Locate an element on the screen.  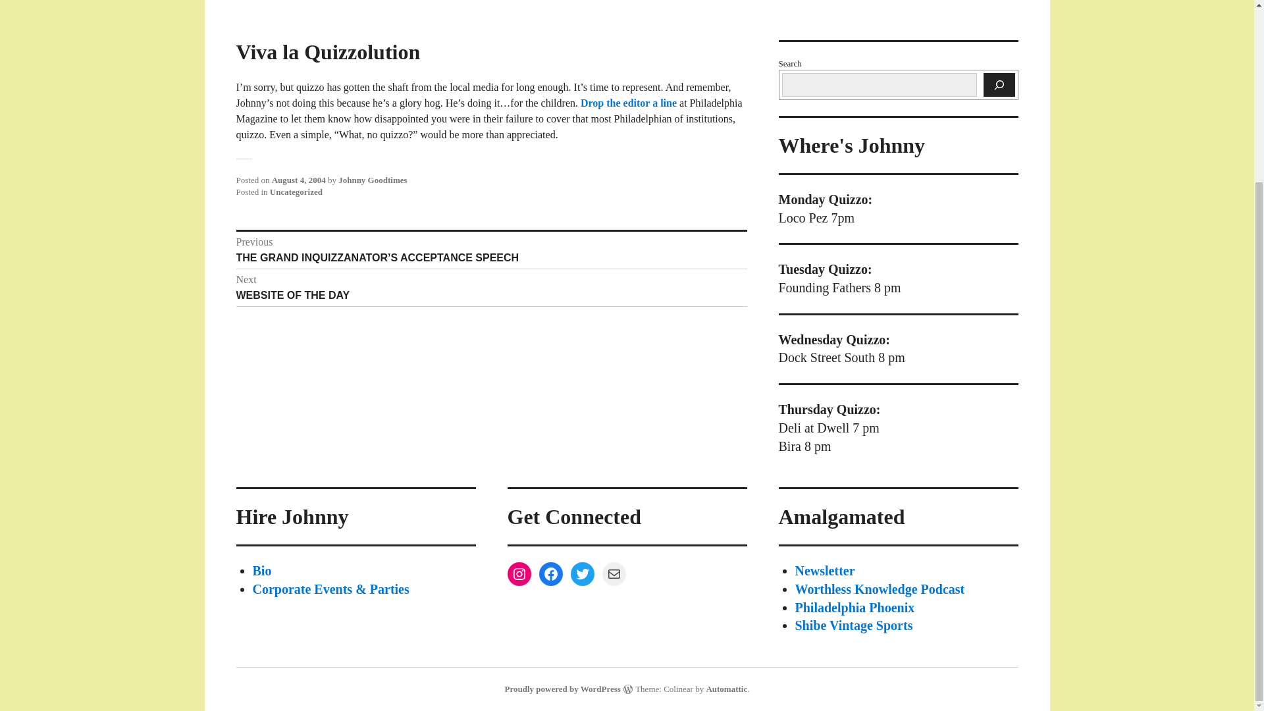
Drop the editor a line is located at coordinates (582, 574).